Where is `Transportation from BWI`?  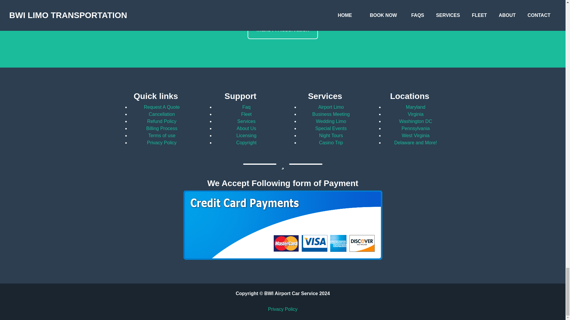 Transportation from BWI is located at coordinates (171, 4).